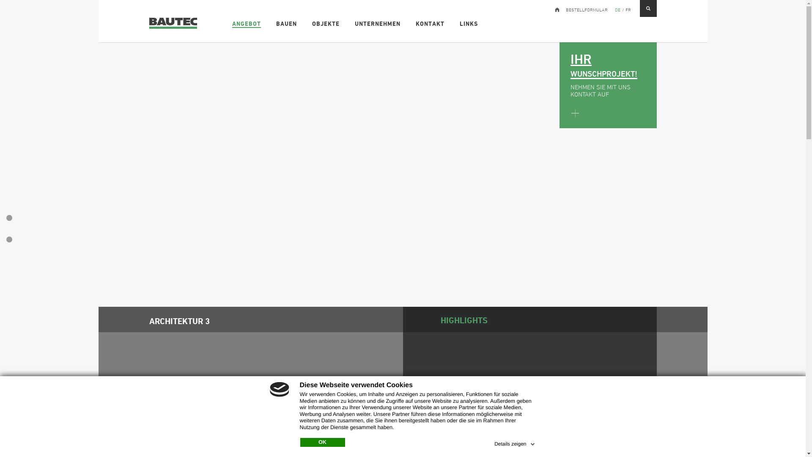  Describe the element at coordinates (617, 8) in the screenshot. I see `DE` at that location.